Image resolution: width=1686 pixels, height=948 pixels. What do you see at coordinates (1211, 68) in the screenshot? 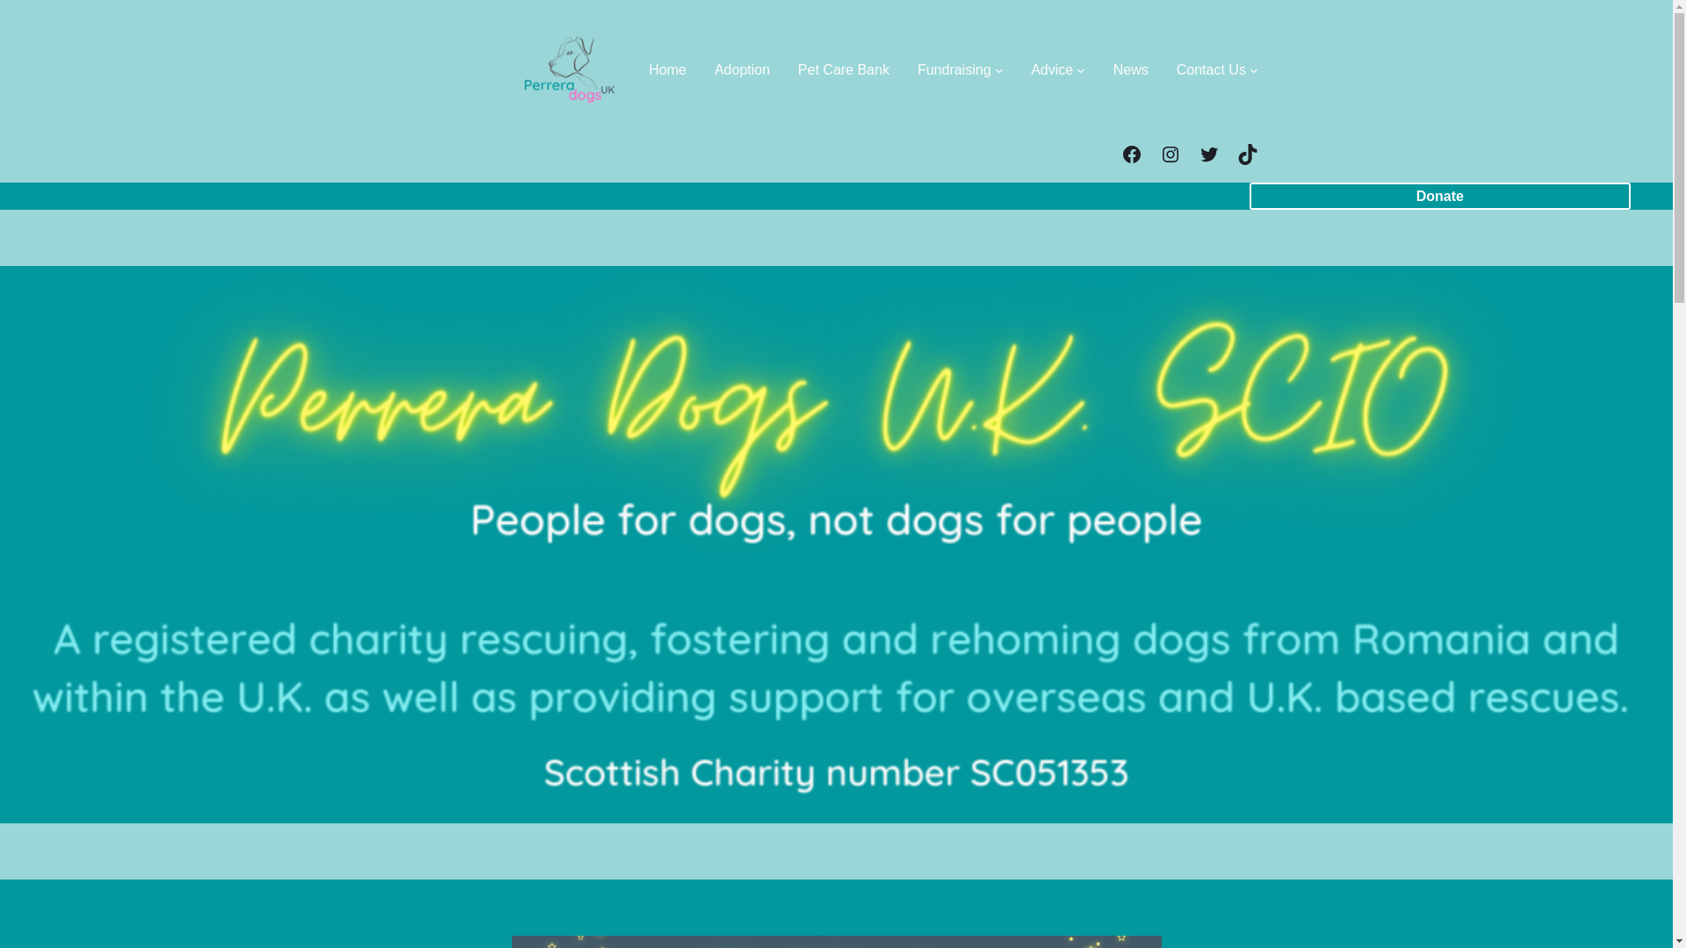
I see `Contact Us` at bounding box center [1211, 68].